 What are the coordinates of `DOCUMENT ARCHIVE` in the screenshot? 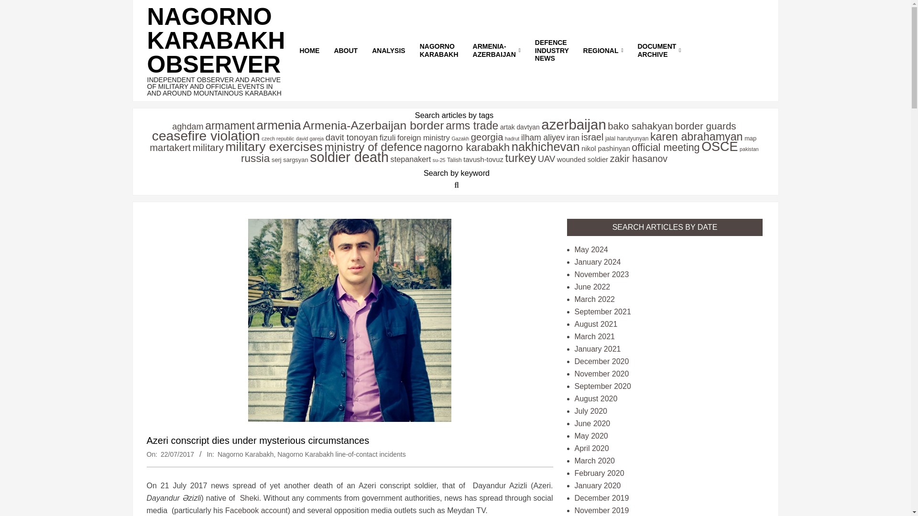 It's located at (659, 51).